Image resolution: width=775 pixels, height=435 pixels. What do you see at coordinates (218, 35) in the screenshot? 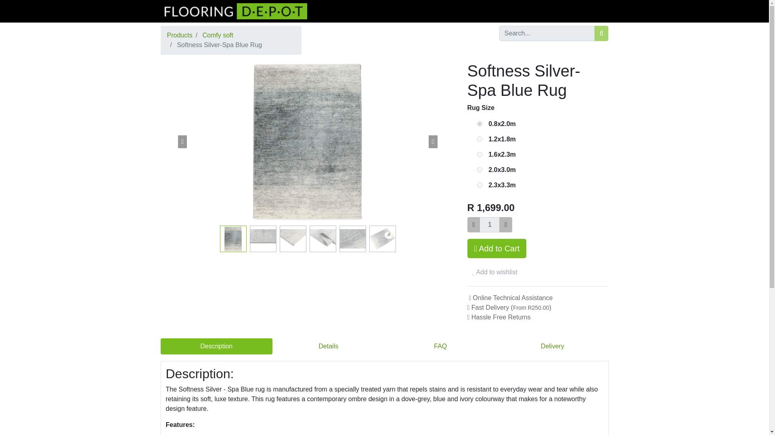
I see `Comfy soft` at bounding box center [218, 35].